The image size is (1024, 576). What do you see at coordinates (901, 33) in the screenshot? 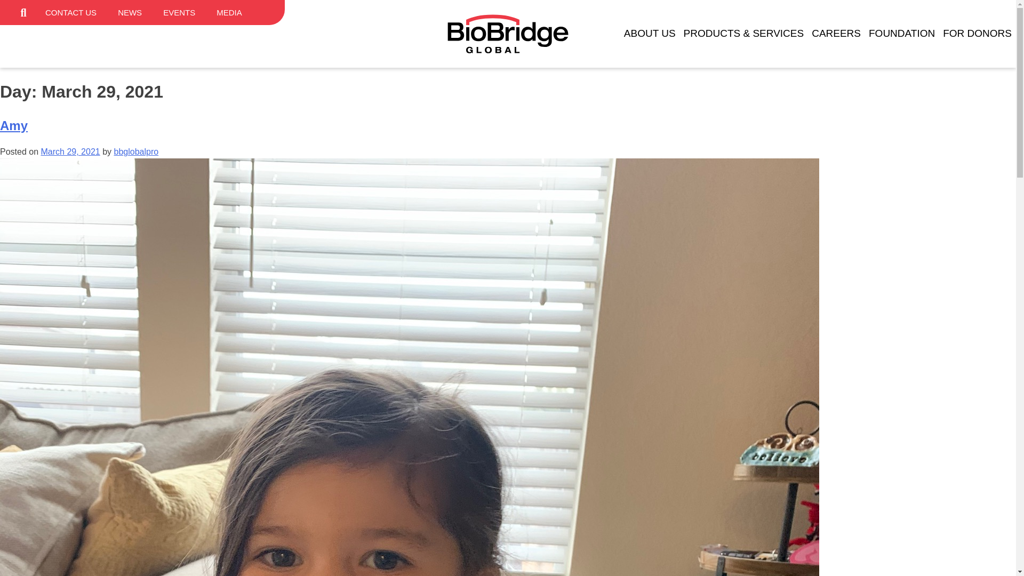
I see `FOUNDATION` at bounding box center [901, 33].